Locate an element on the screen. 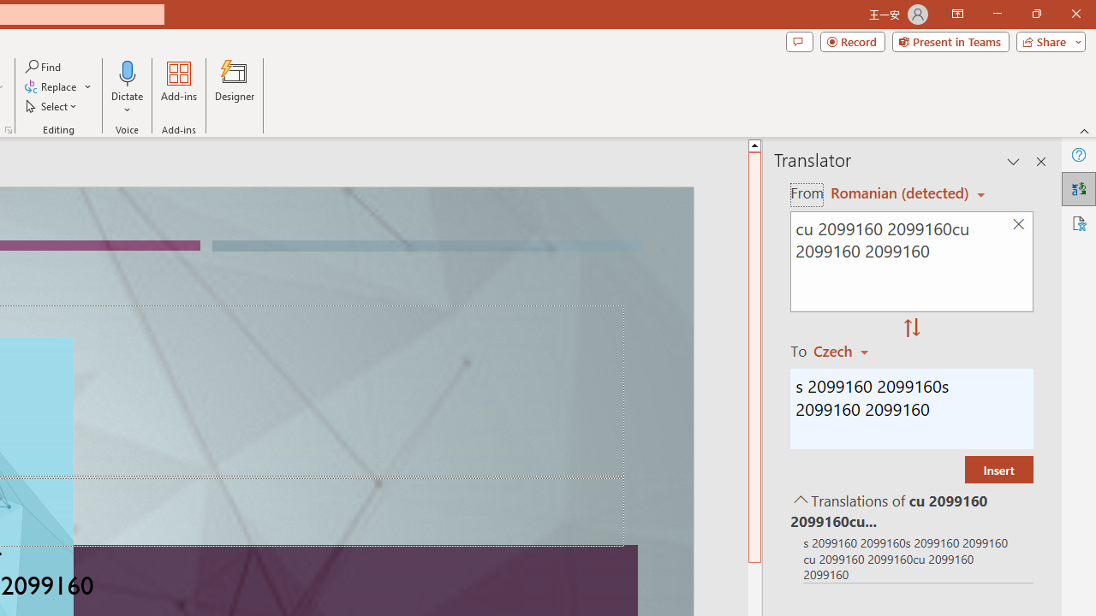 Image resolution: width=1096 pixels, height=616 pixels. Swap "from" and "to" languages. is located at coordinates (912, 329).